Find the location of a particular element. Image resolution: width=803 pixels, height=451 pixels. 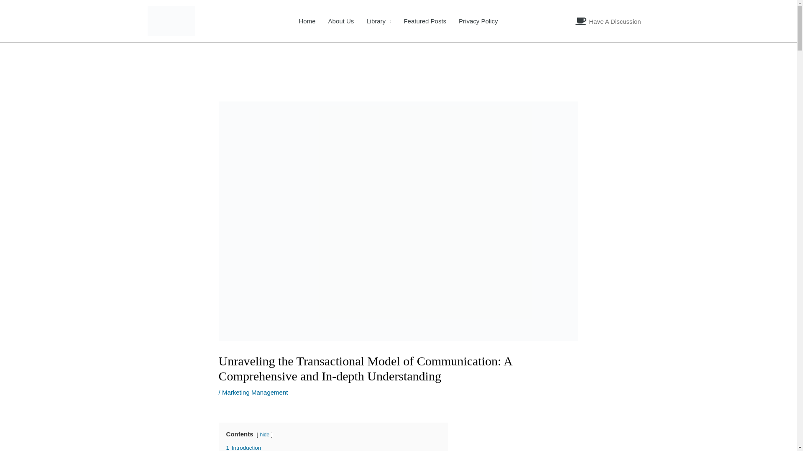

About Us is located at coordinates (341, 21).